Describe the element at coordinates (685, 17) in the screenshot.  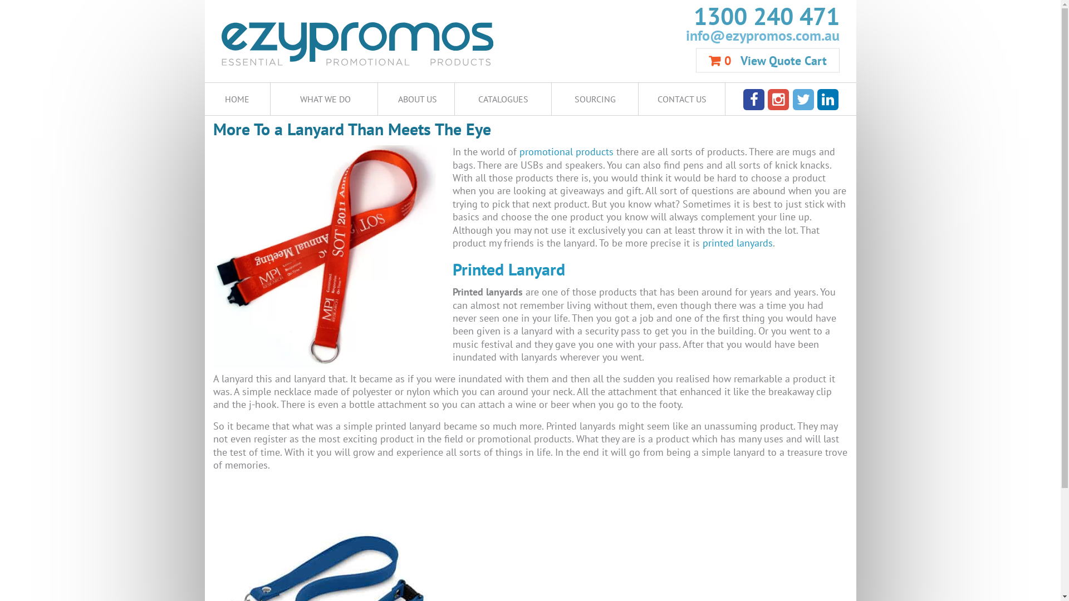
I see `1300 240 471` at that location.